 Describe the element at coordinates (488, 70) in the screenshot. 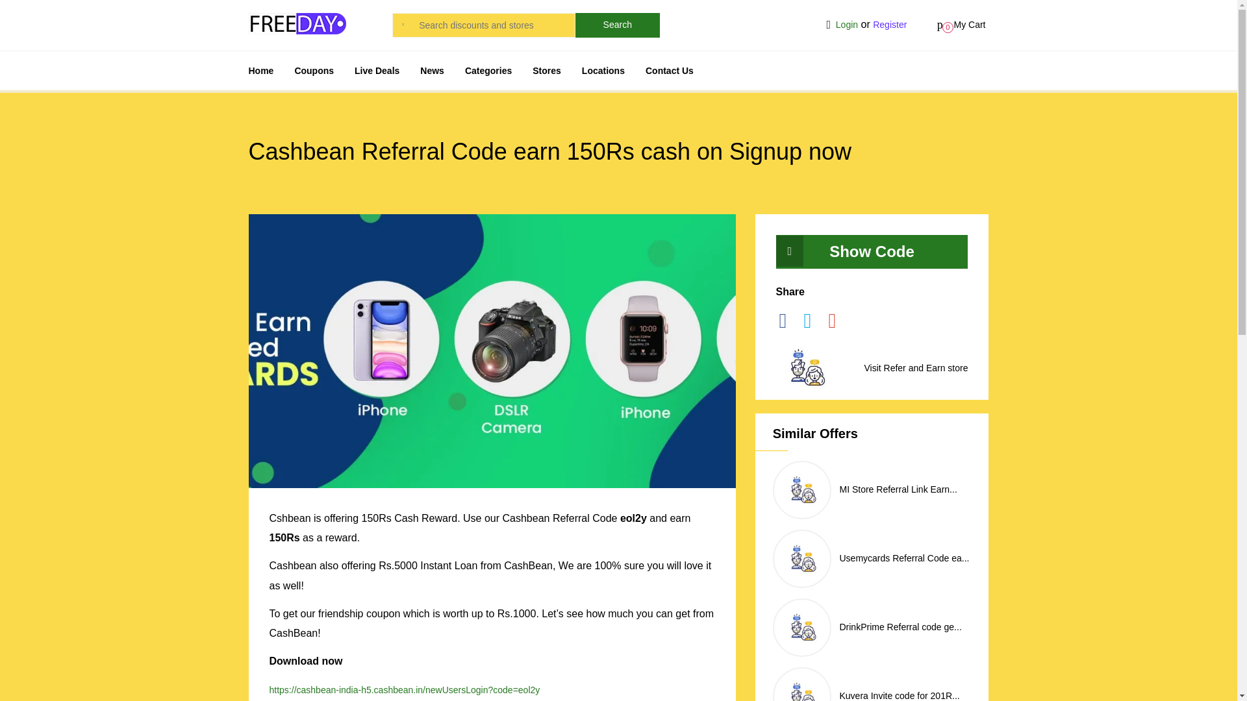

I see `Categories` at that location.